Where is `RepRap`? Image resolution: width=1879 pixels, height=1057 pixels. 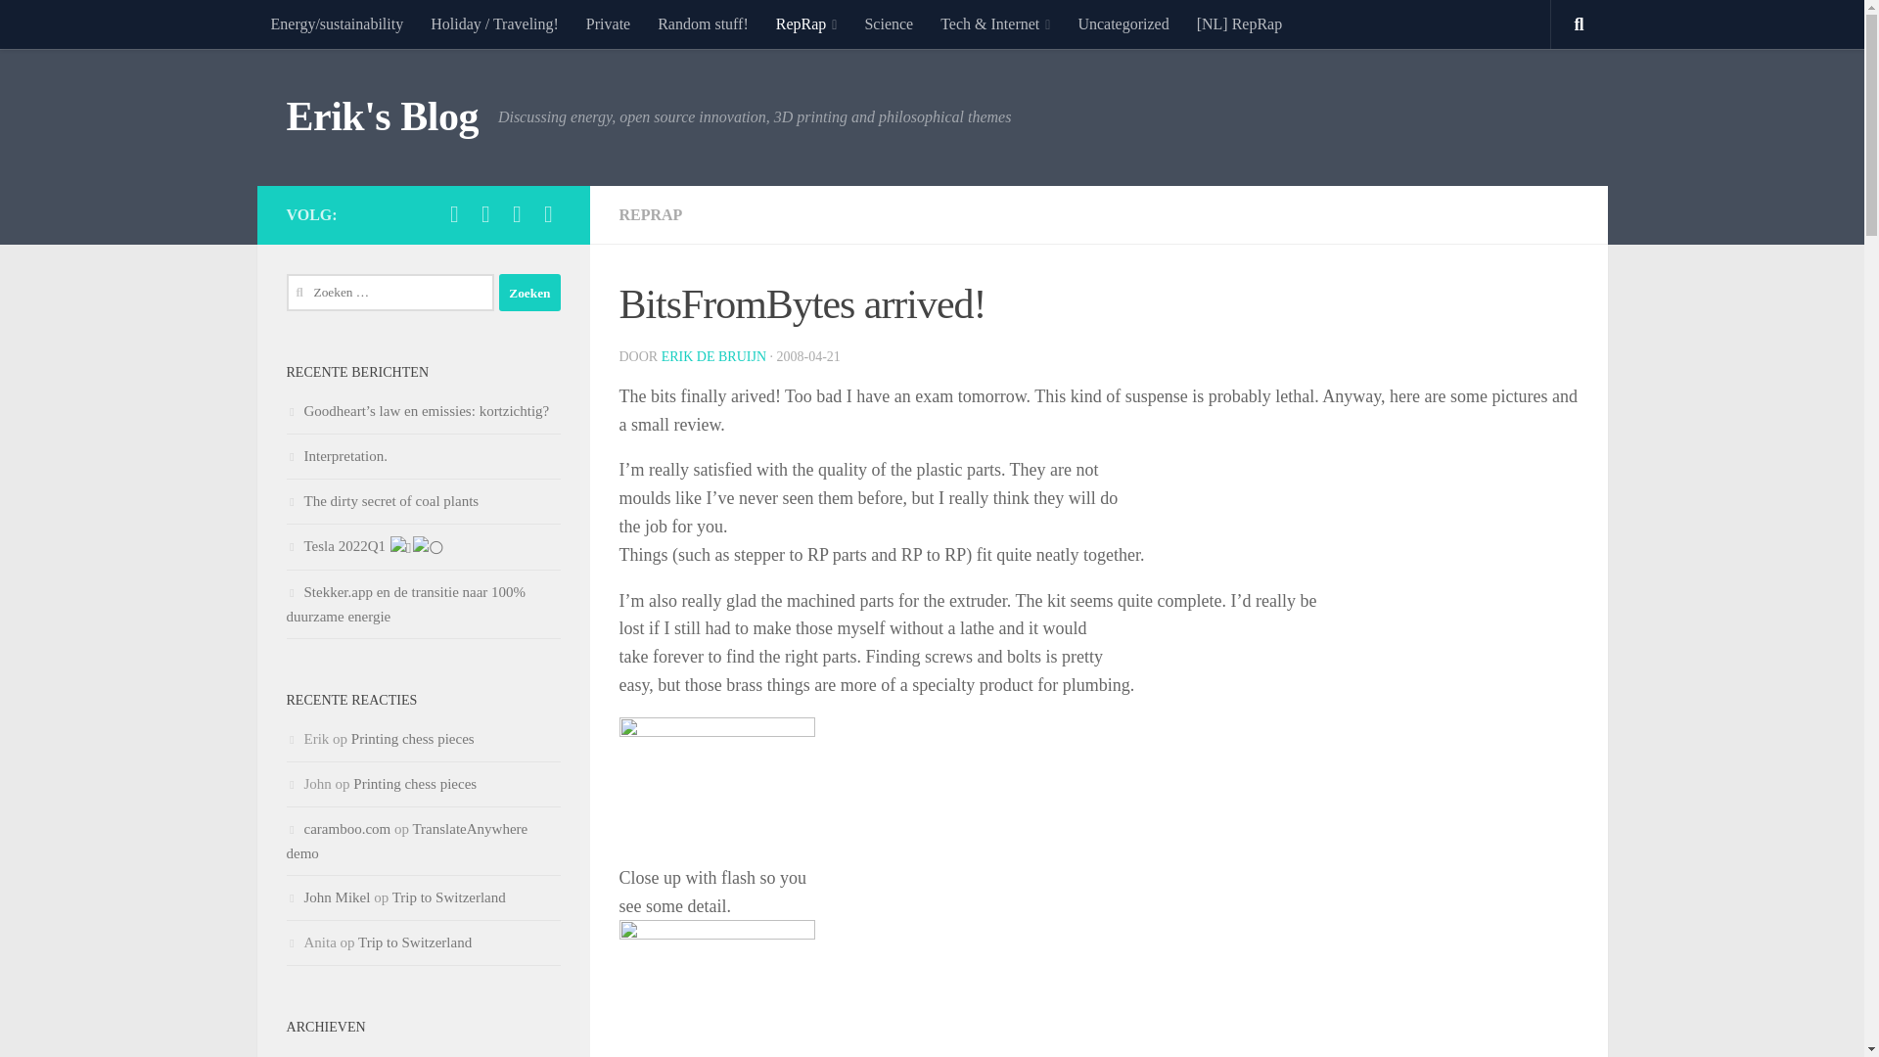 RepRap is located at coordinates (806, 23).